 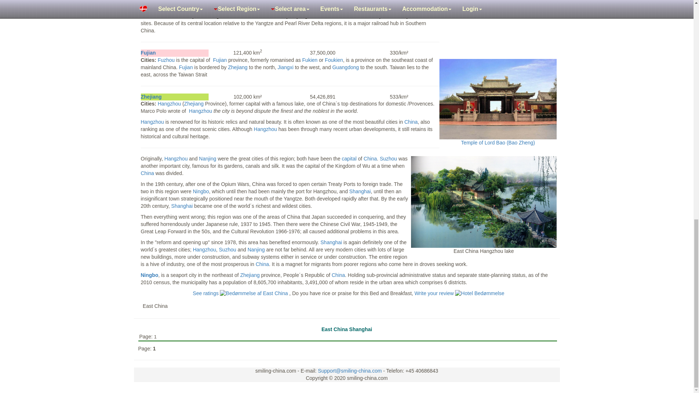 What do you see at coordinates (151, 97) in the screenshot?
I see `Zhejiang` at bounding box center [151, 97].